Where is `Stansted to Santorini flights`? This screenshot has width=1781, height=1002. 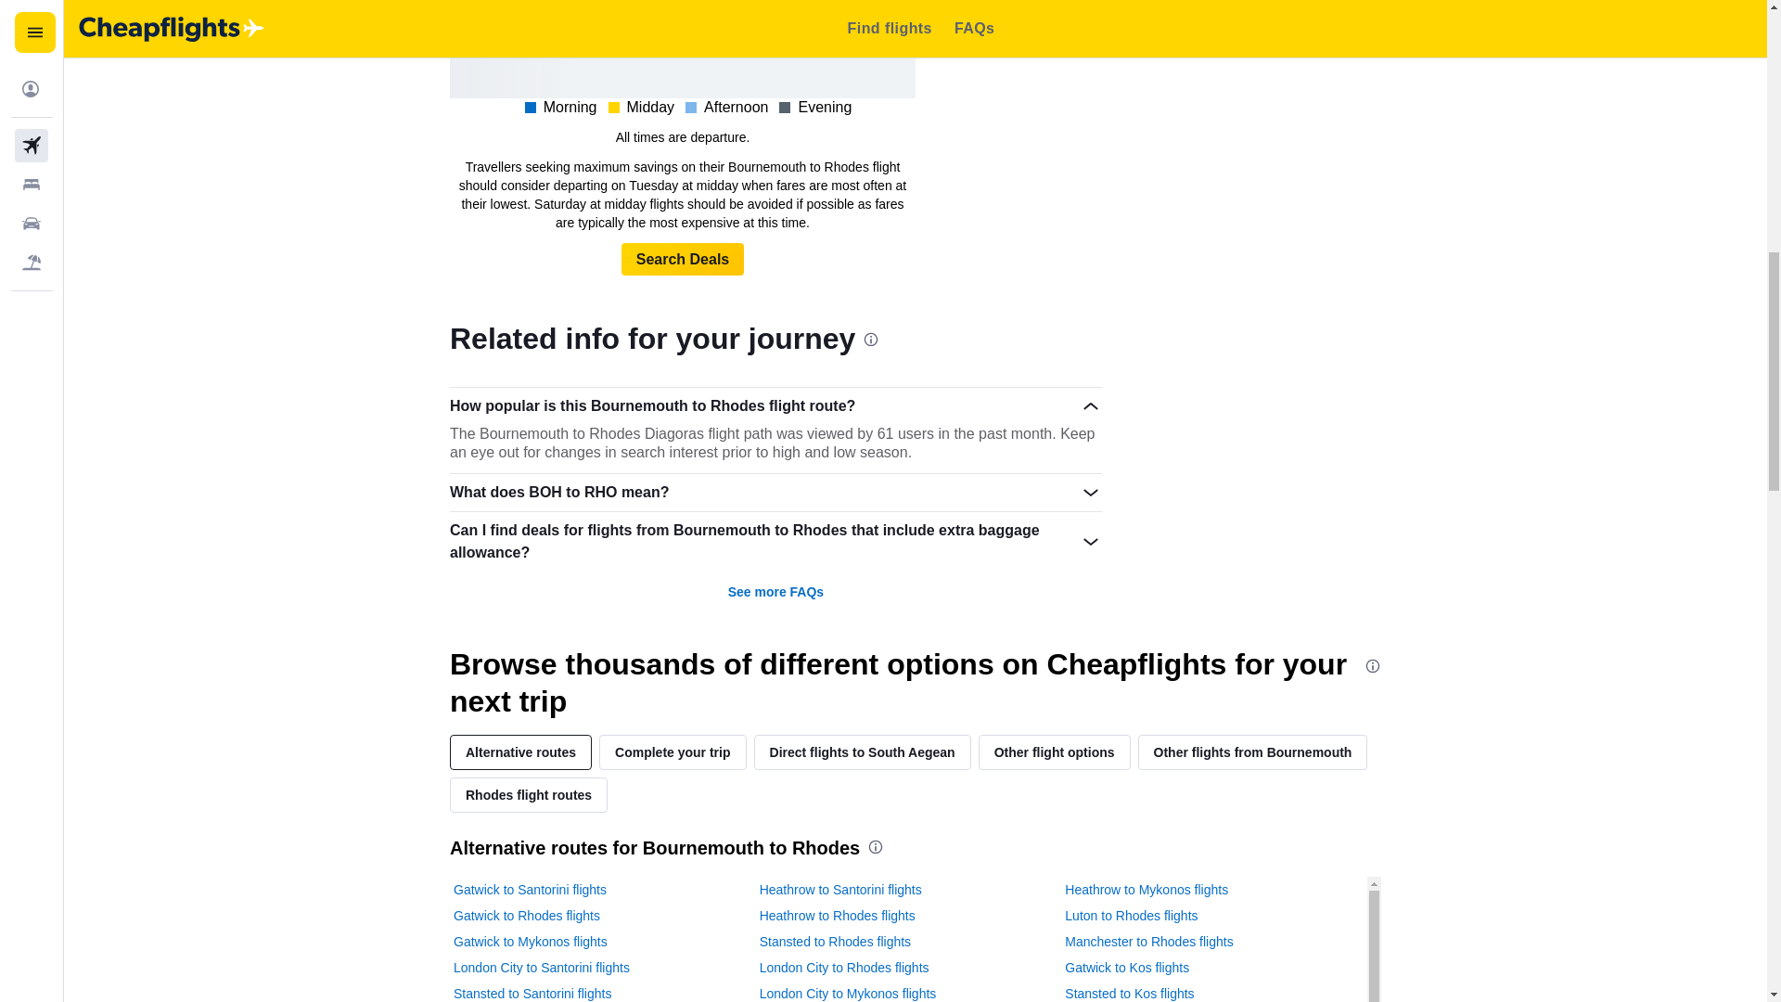 Stansted to Santorini flights is located at coordinates (532, 993).